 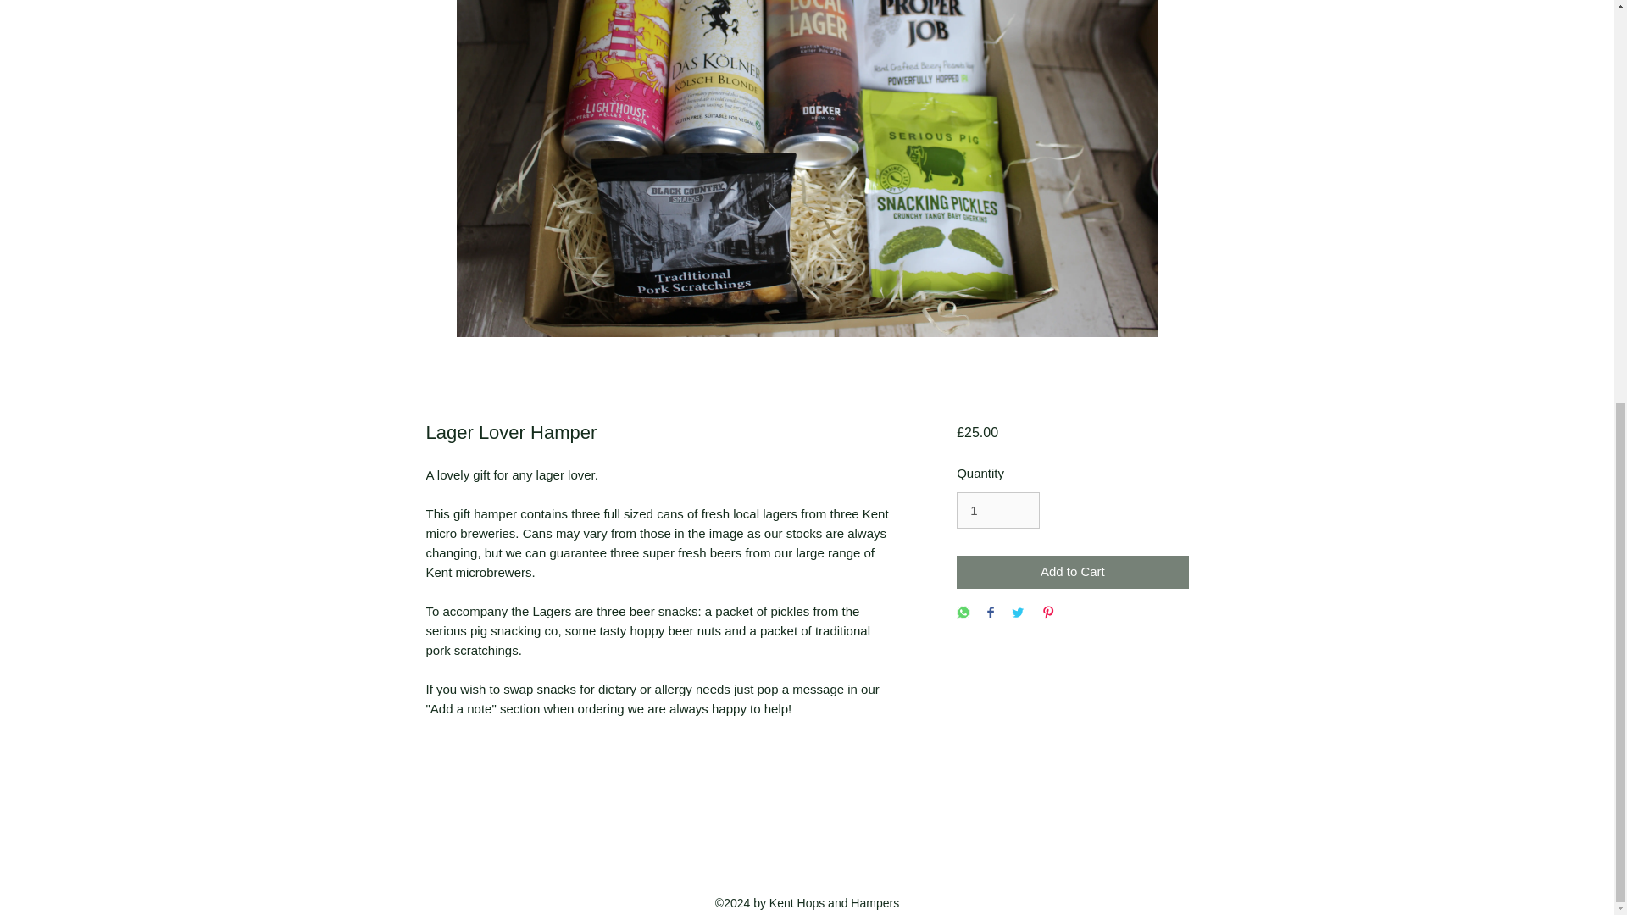 What do you see at coordinates (997, 511) in the screenshot?
I see `1` at bounding box center [997, 511].